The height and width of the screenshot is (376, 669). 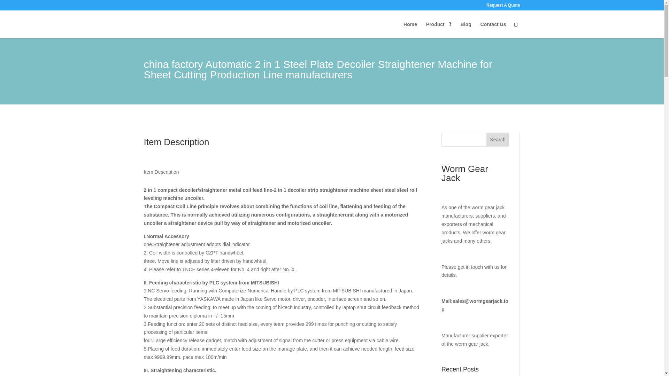 I want to click on Search, so click(x=498, y=140).